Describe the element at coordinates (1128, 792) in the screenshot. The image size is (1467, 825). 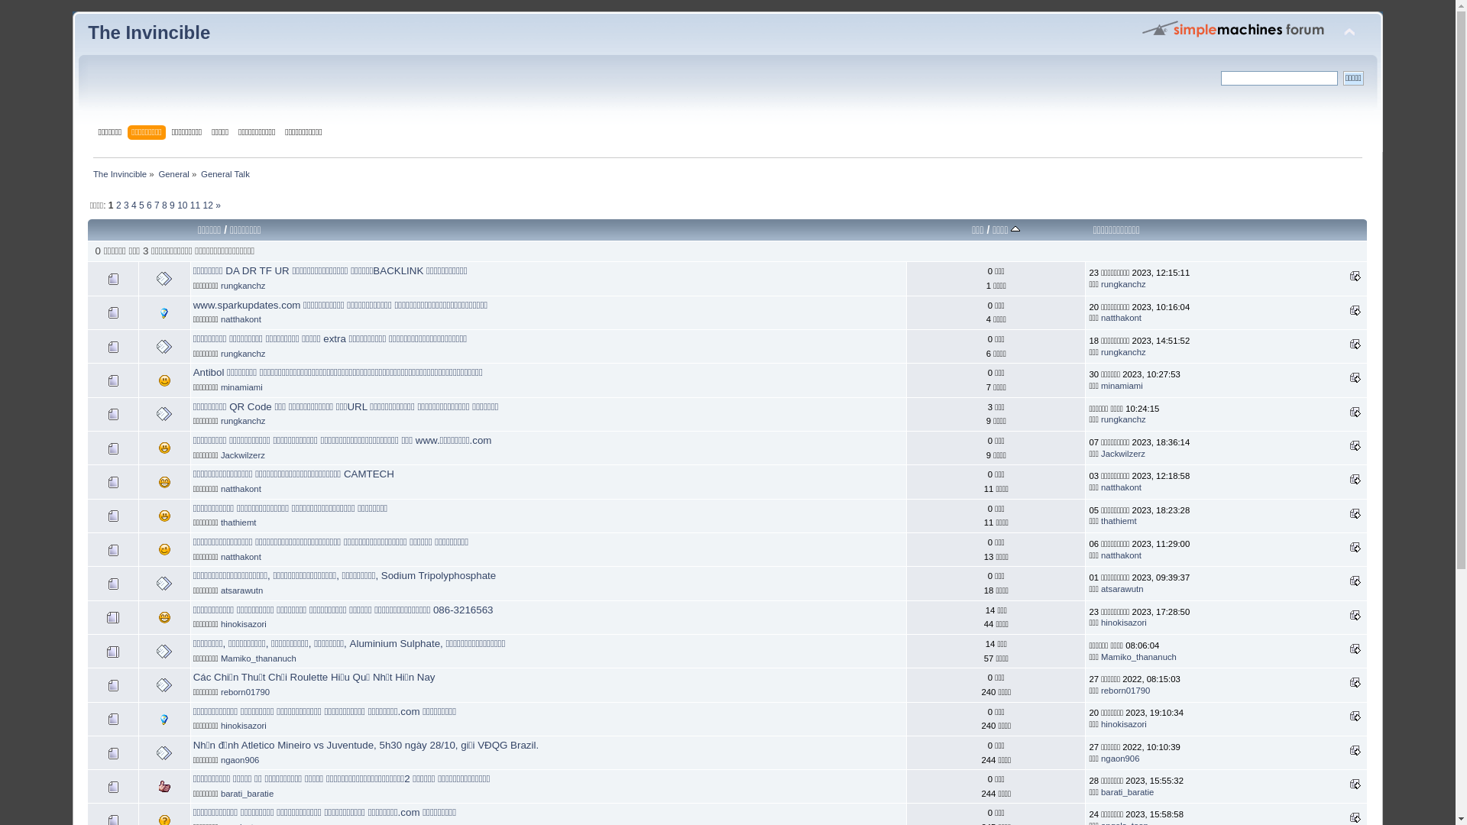
I see `barati_baratie` at that location.